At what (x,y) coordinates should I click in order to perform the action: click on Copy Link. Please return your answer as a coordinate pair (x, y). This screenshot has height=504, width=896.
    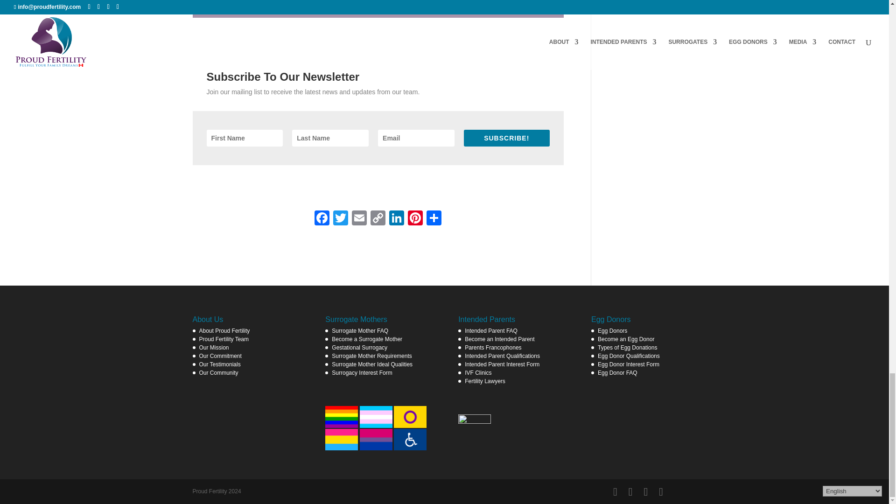
    Looking at the image, I should click on (378, 219).